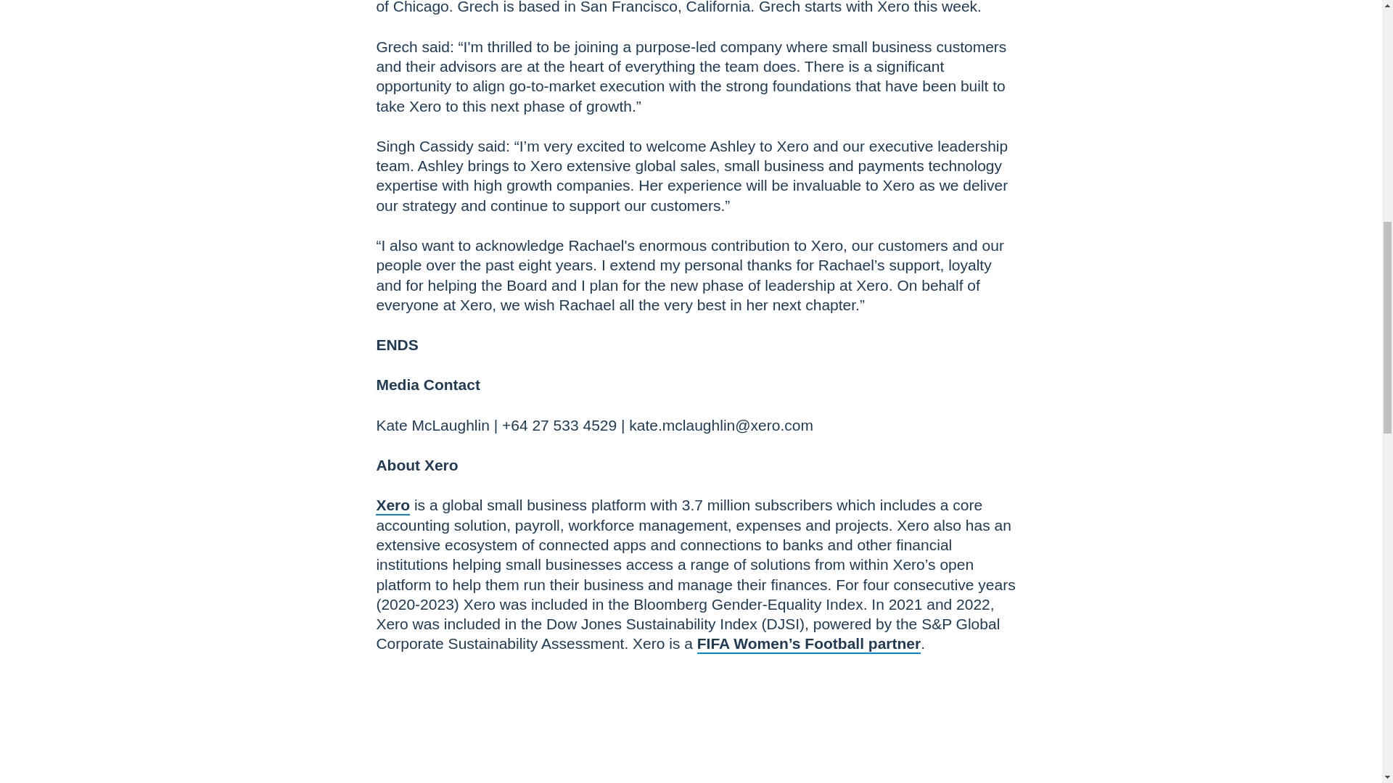  What do you see at coordinates (393, 505) in the screenshot?
I see `Xero` at bounding box center [393, 505].